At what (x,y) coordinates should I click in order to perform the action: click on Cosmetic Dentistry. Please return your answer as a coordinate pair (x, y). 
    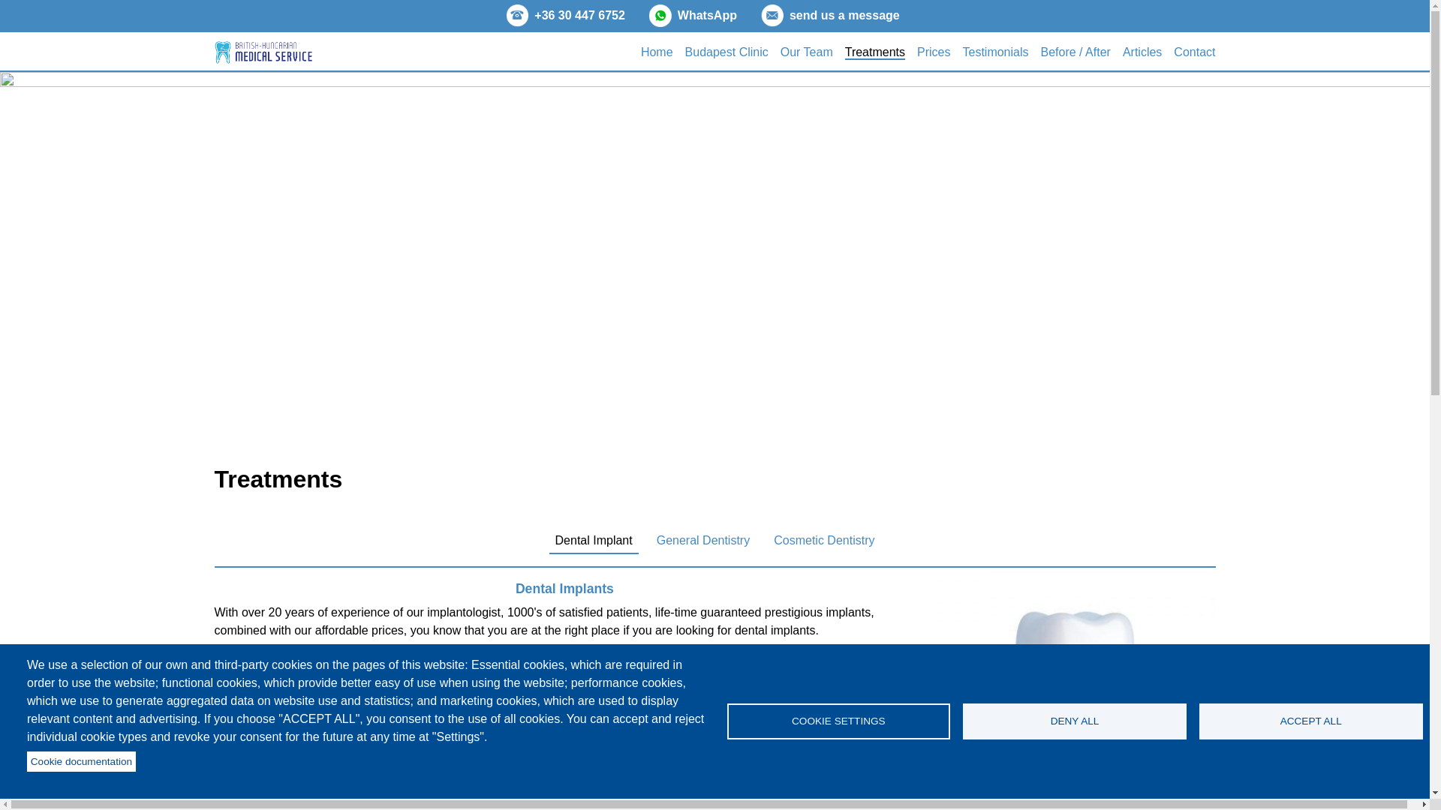
    Looking at the image, I should click on (824, 541).